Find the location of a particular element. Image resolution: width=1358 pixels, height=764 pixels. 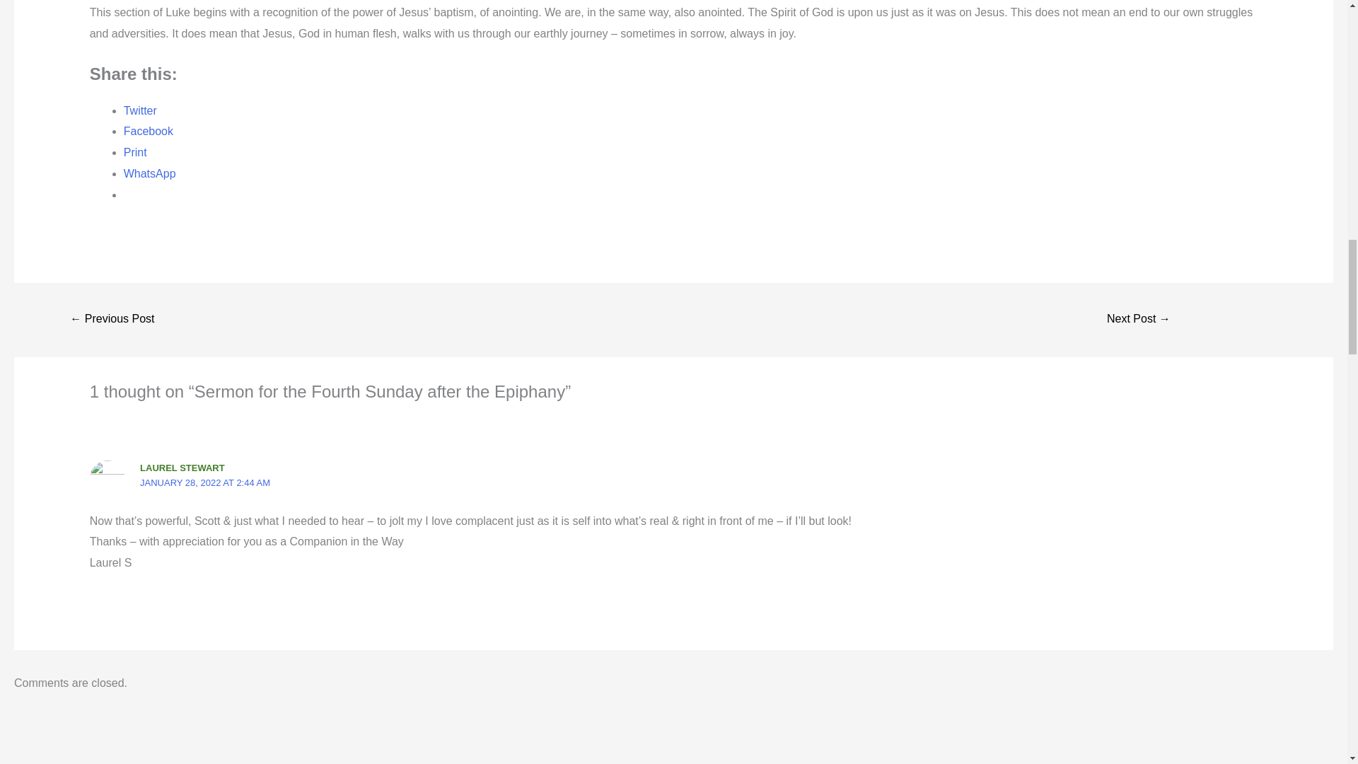

Click to share on Facebook is located at coordinates (149, 132).